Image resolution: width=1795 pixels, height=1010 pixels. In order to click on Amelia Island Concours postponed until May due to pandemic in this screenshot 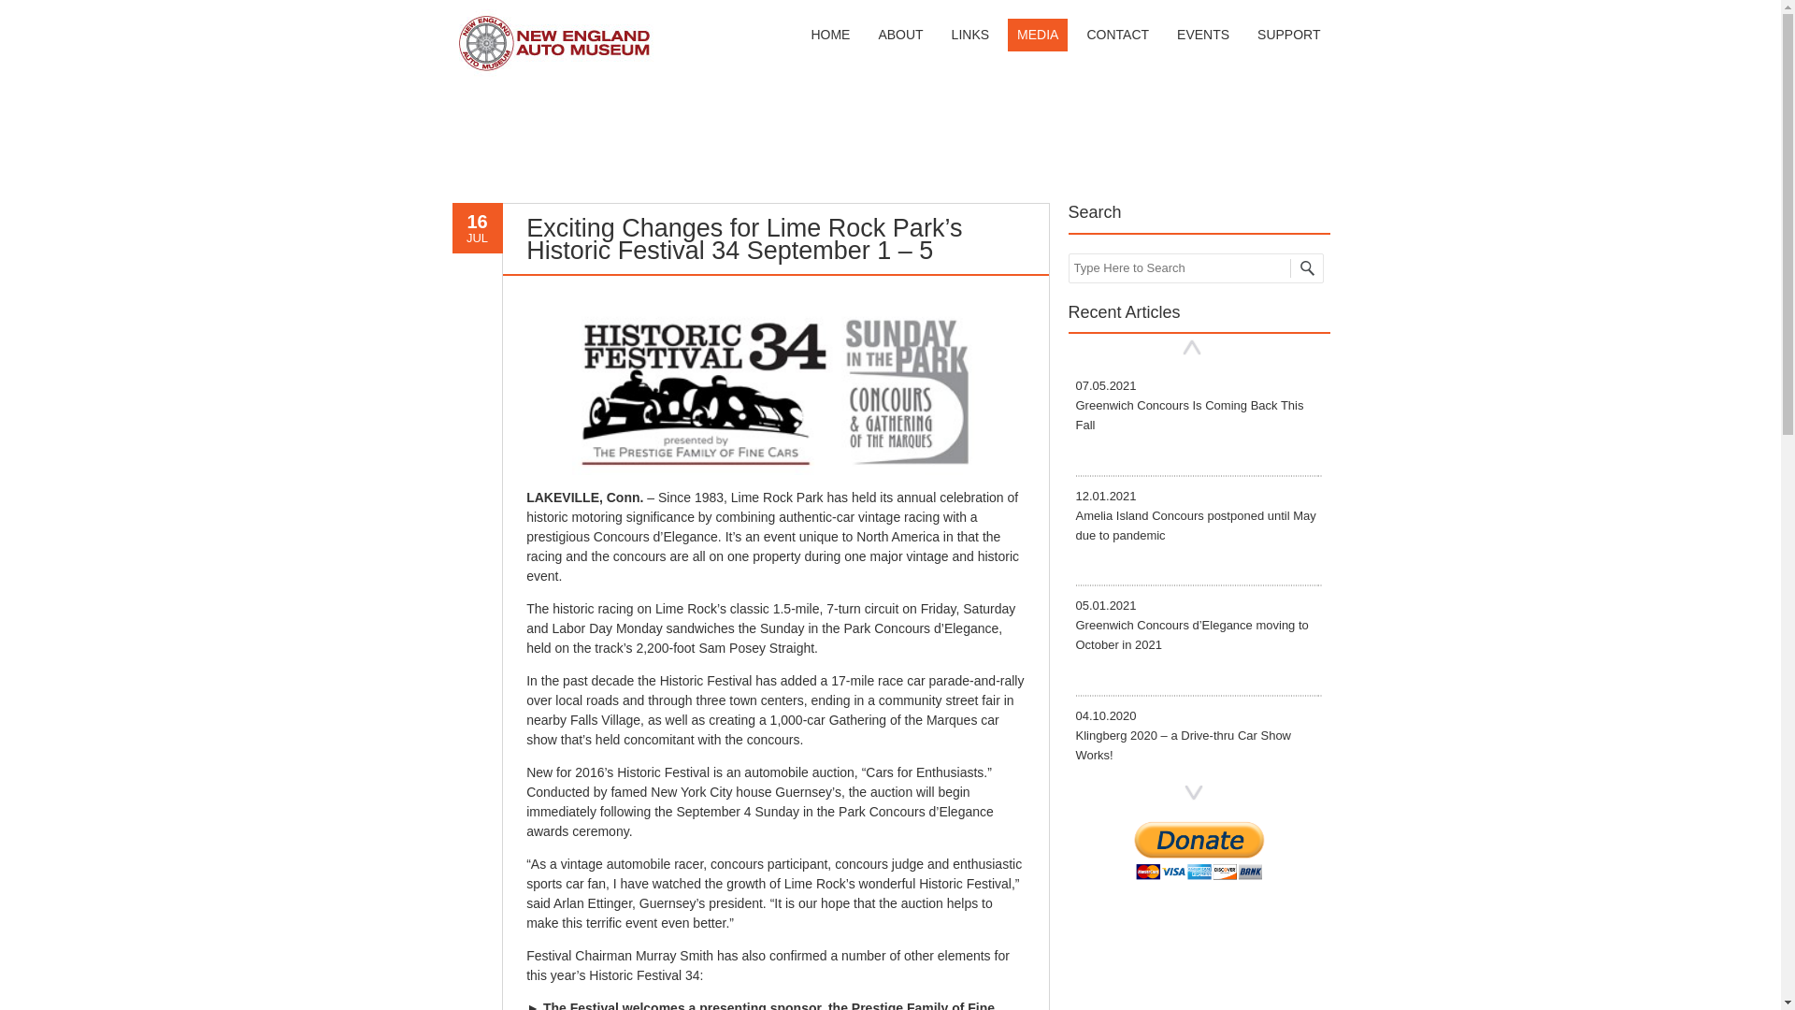, I will do `click(1195, 514)`.